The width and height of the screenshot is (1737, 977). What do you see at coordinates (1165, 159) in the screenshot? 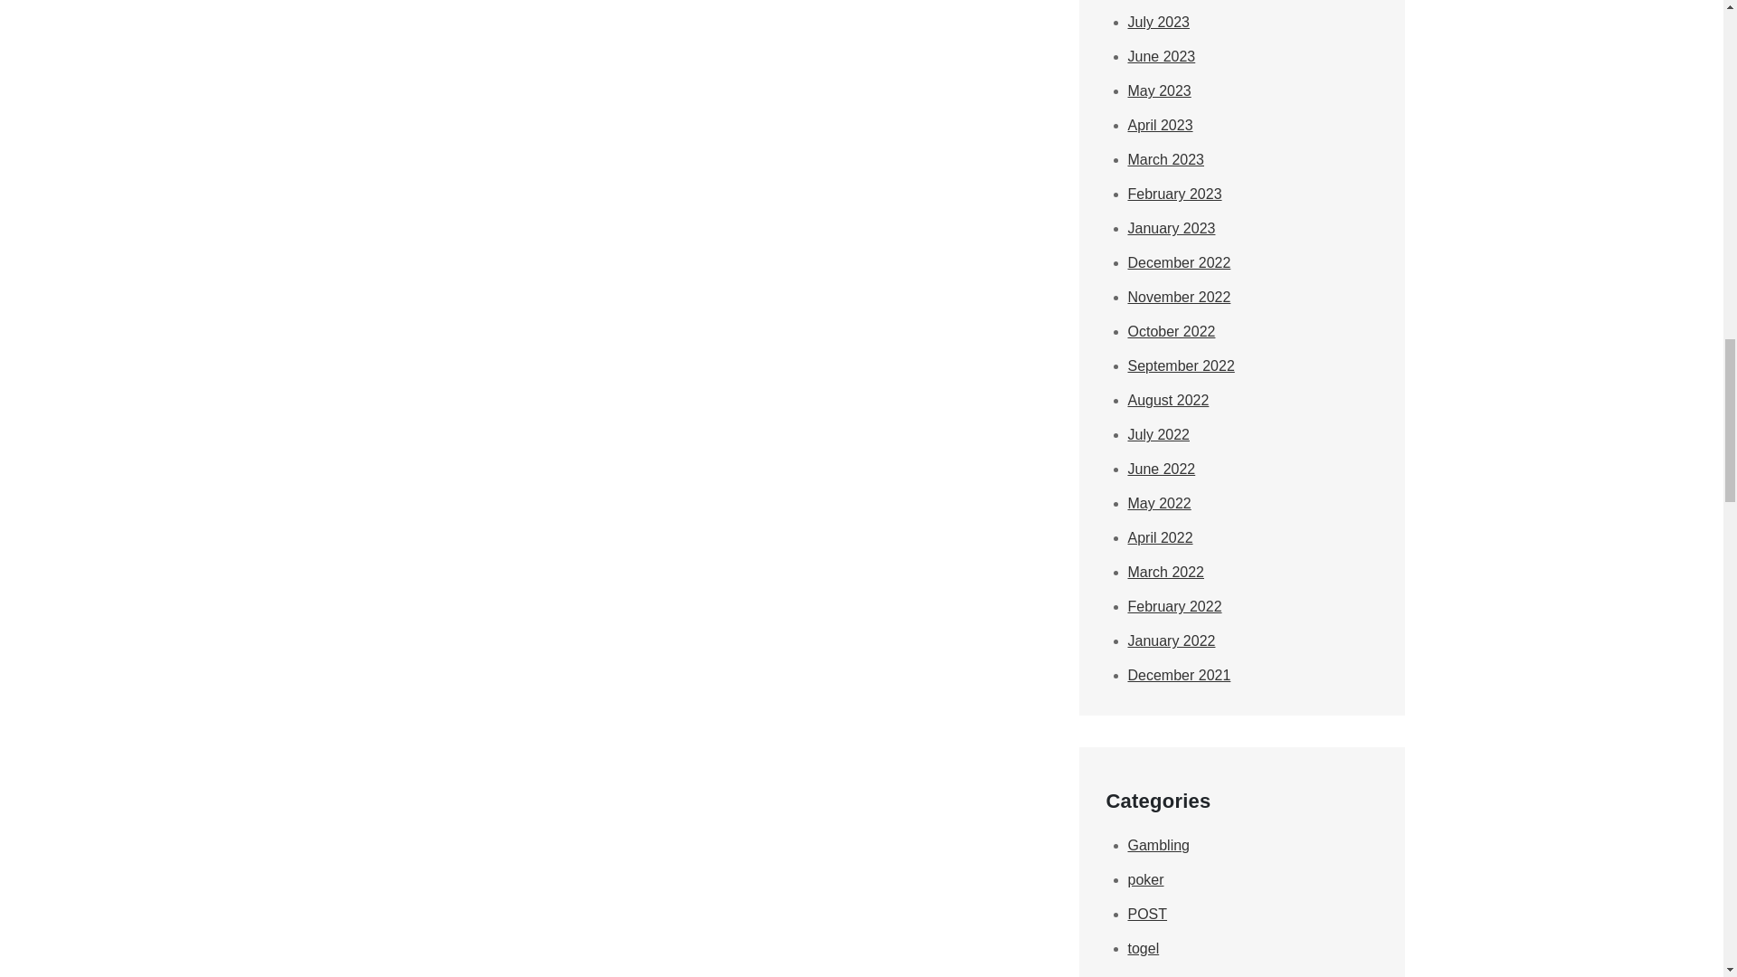
I see `March 2023` at bounding box center [1165, 159].